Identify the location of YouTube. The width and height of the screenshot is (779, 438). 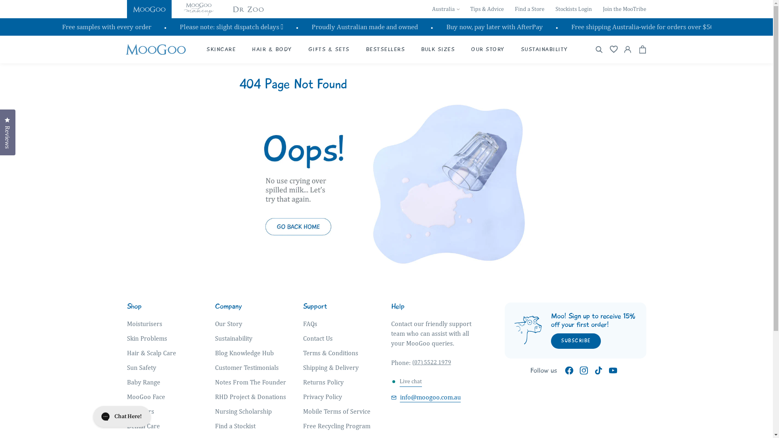
(613, 371).